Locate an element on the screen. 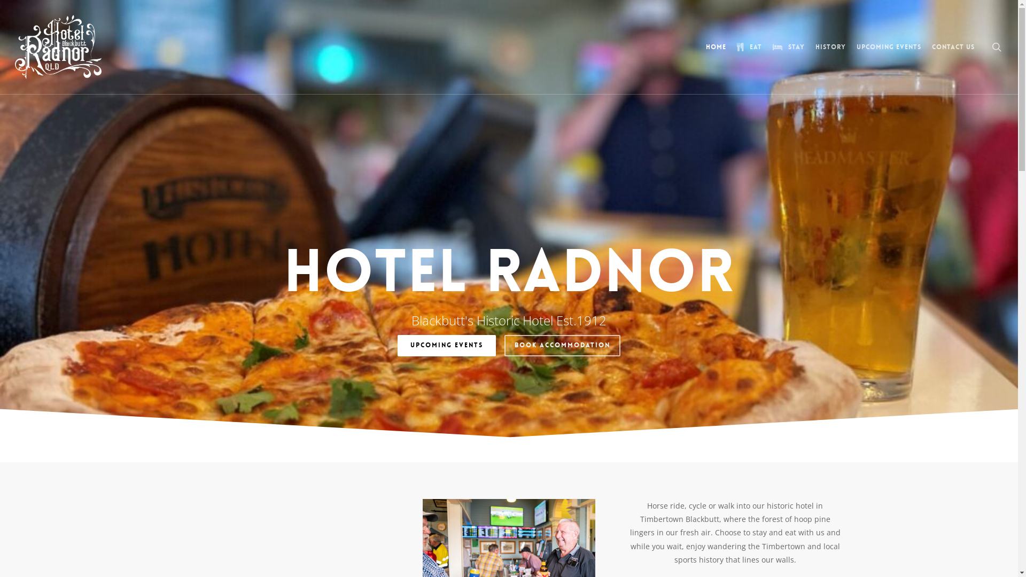 The image size is (1026, 577). History is located at coordinates (830, 47).